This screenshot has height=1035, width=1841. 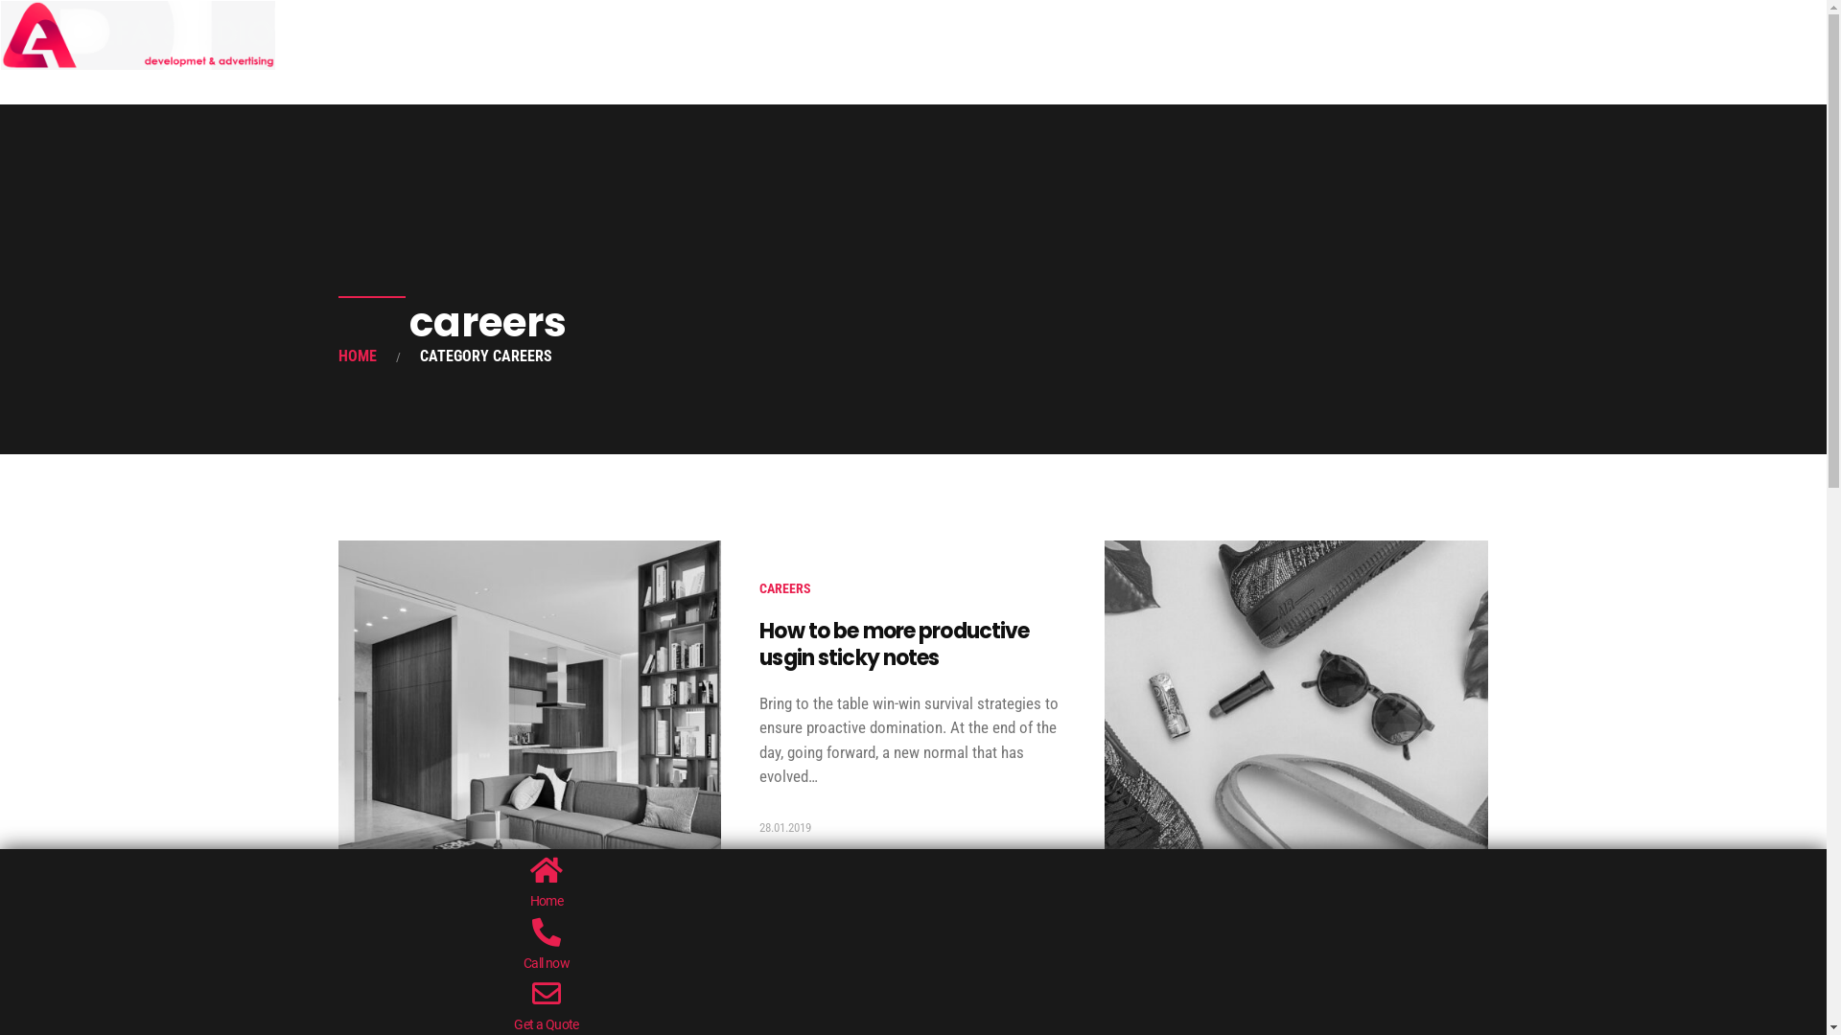 What do you see at coordinates (109, 88) in the screenshot?
I see `Web design` at bounding box center [109, 88].